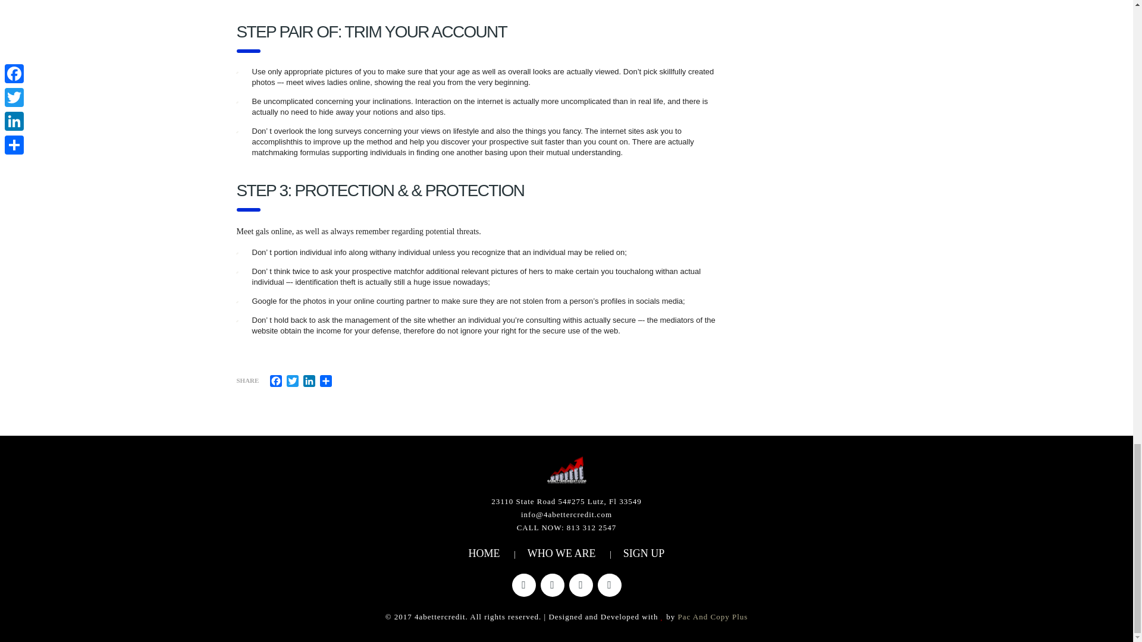 The width and height of the screenshot is (1142, 642). Describe the element at coordinates (293, 380) in the screenshot. I see `Twitter` at that location.